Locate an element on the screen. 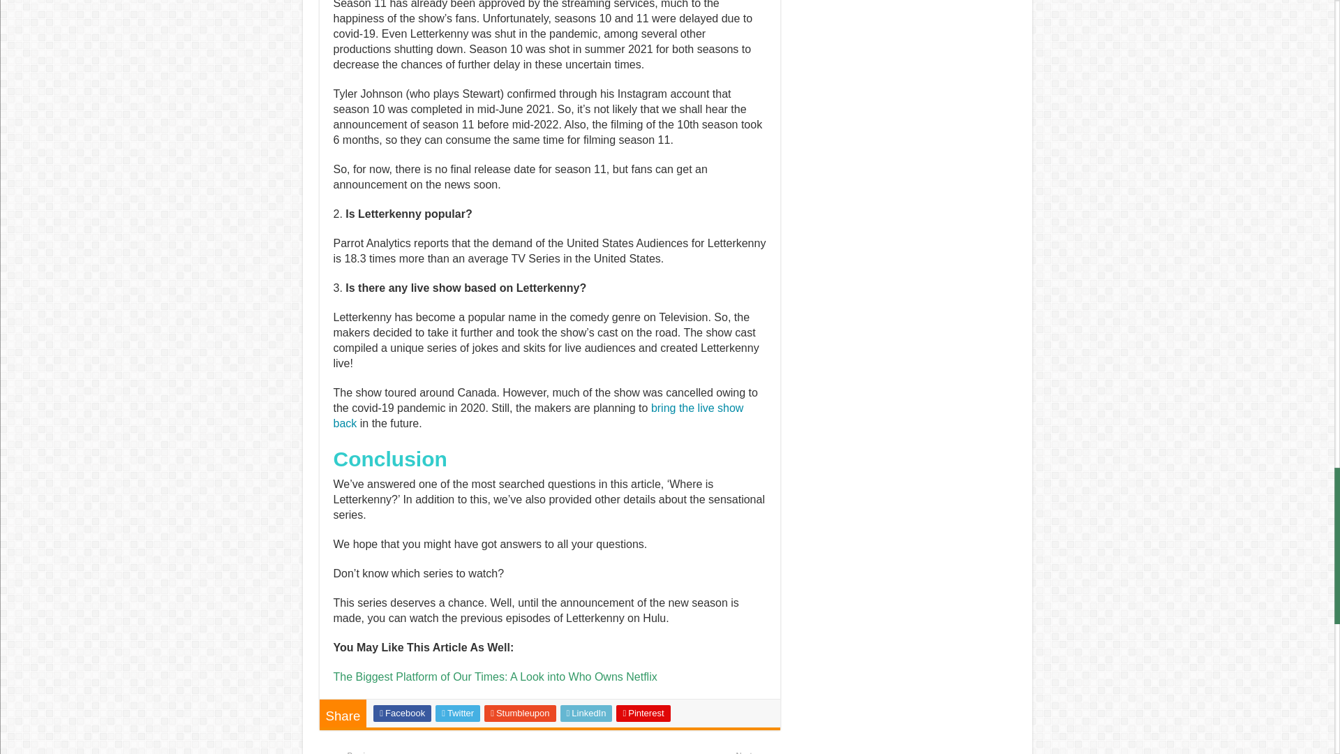 The height and width of the screenshot is (754, 1340). Facebook is located at coordinates (586, 713).